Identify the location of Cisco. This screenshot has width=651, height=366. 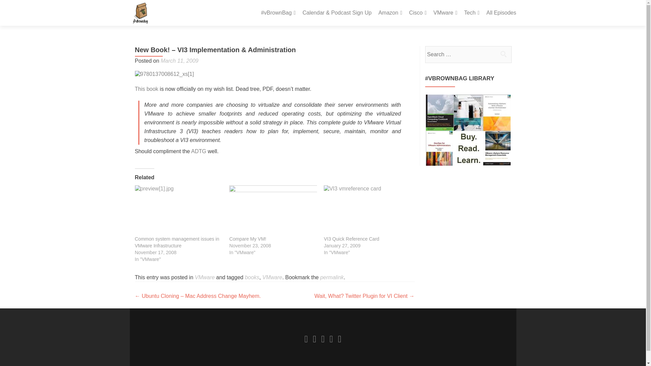
(417, 13).